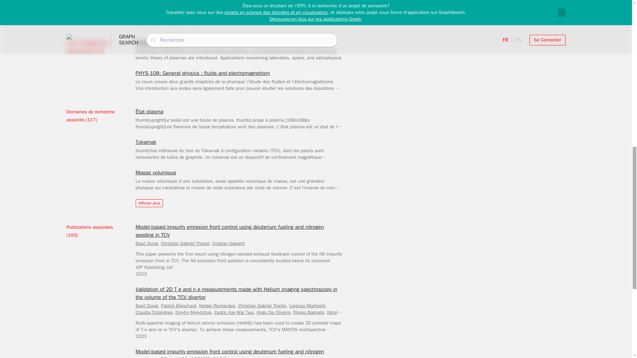 This screenshot has height=358, width=637. I want to click on Masse volumique, so click(156, 172).